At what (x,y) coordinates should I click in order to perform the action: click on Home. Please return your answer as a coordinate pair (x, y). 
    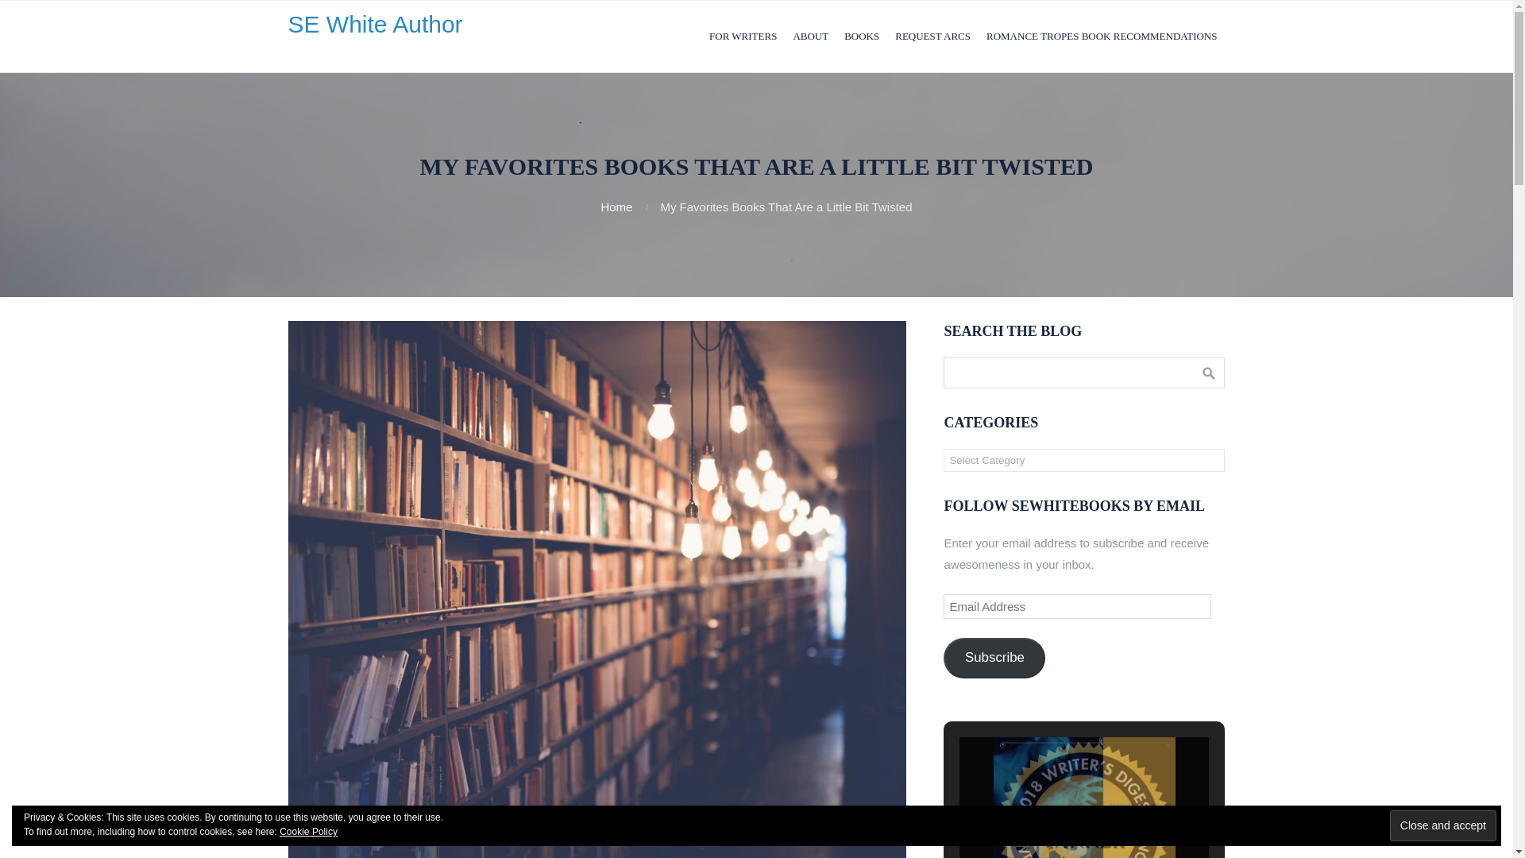
    Looking at the image, I should click on (616, 207).